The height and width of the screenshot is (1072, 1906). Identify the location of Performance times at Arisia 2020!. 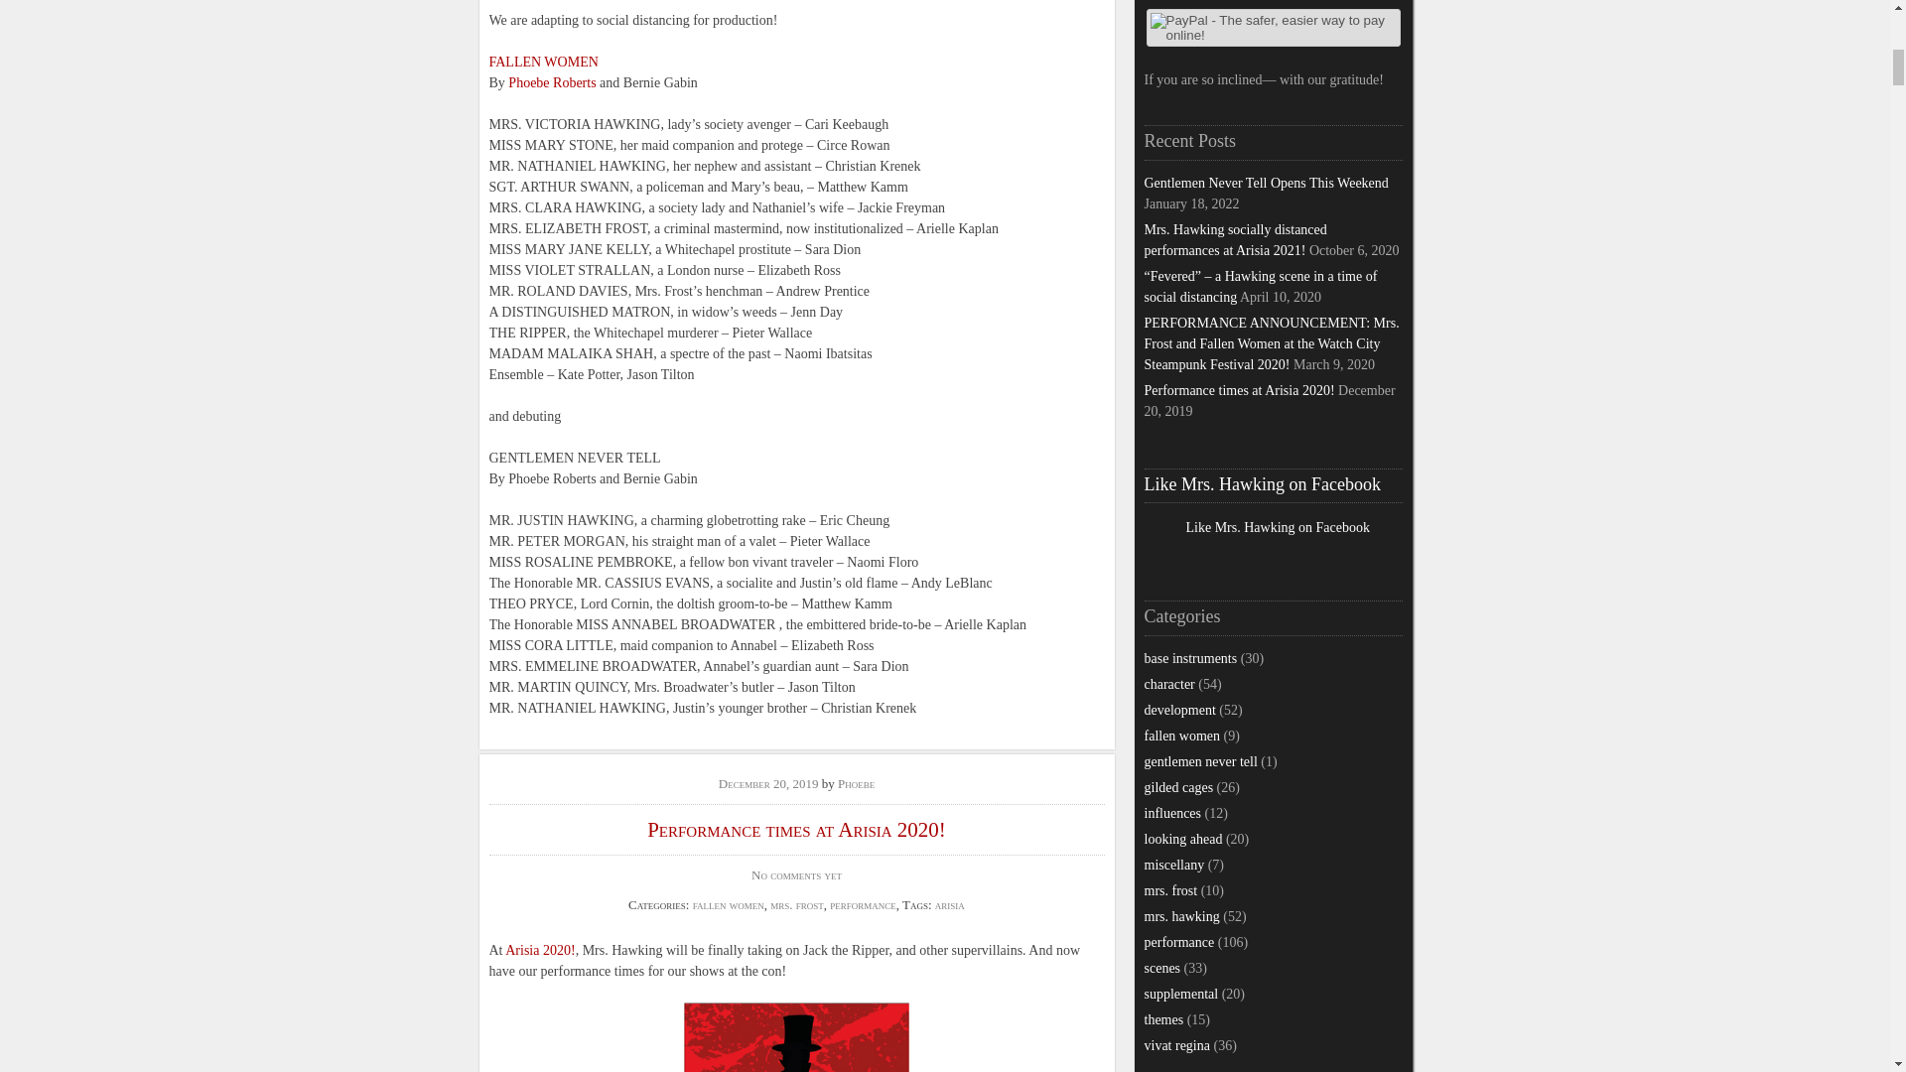
(796, 830).